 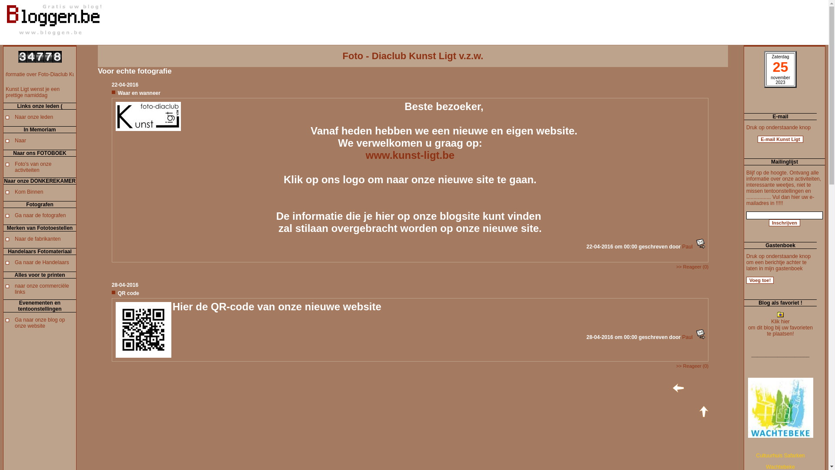 What do you see at coordinates (780, 456) in the screenshot?
I see `Cultuurhuis Safarken` at bounding box center [780, 456].